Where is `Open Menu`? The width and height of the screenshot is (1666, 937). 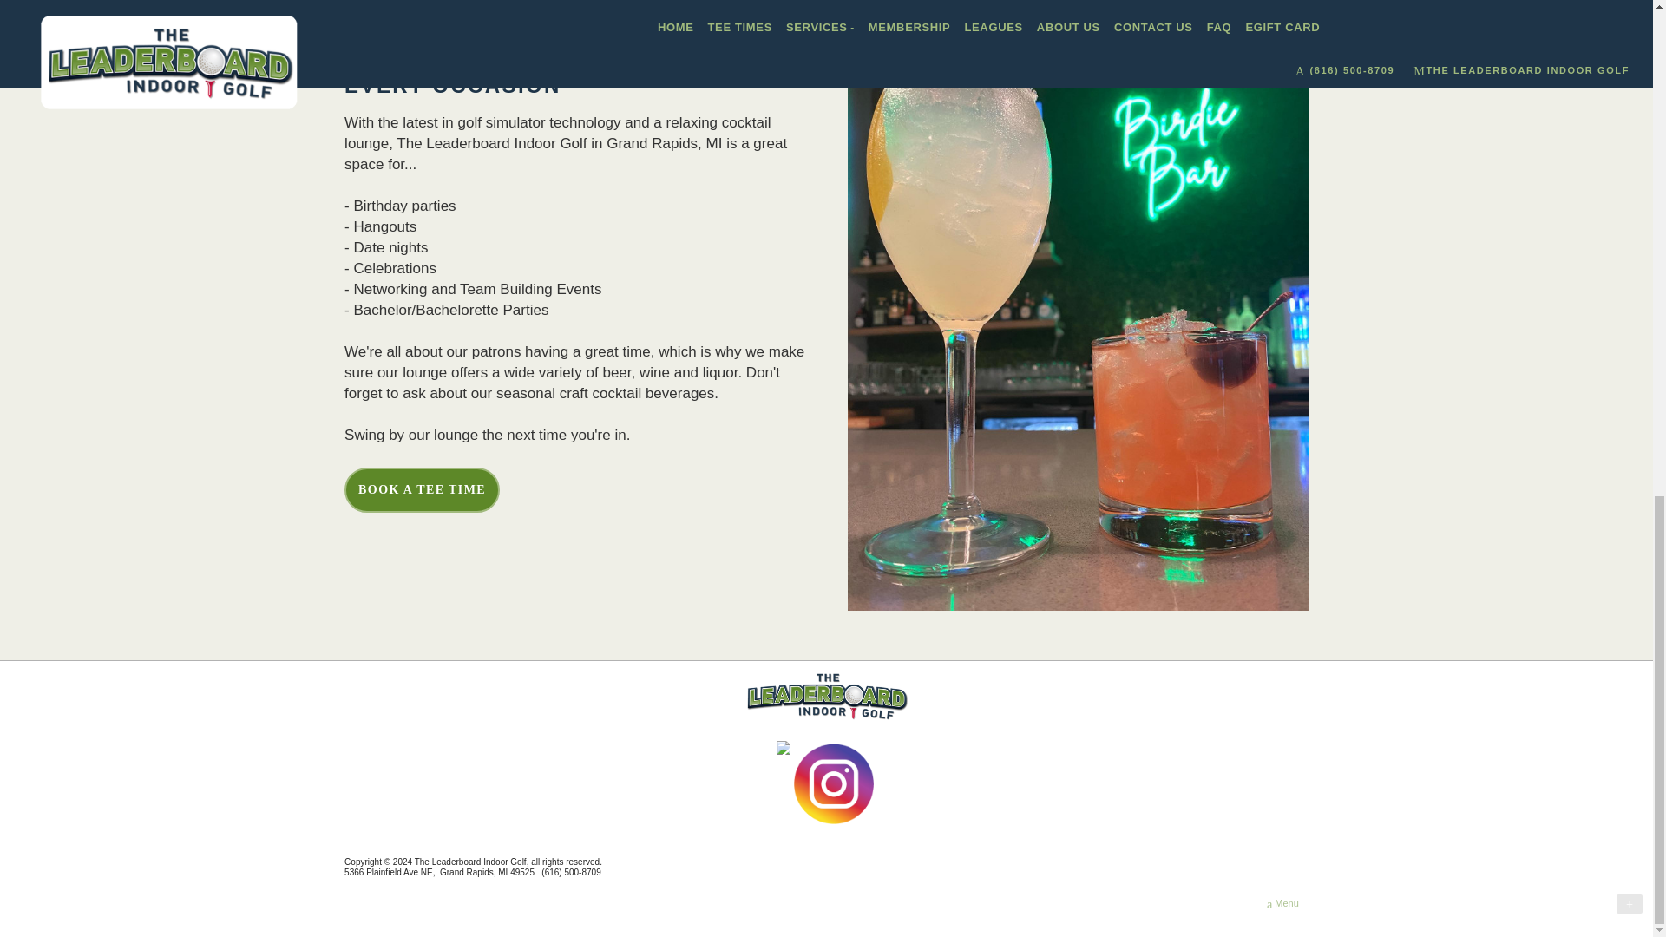
Open Menu is located at coordinates (1282, 904).